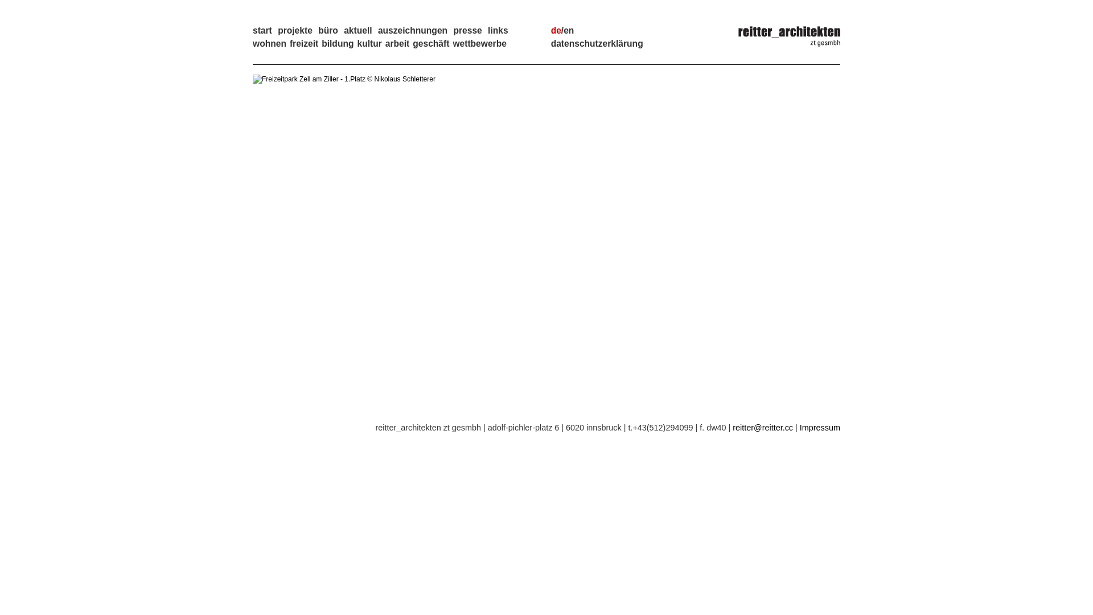 This screenshot has width=1093, height=615. I want to click on arbeit, so click(397, 43).